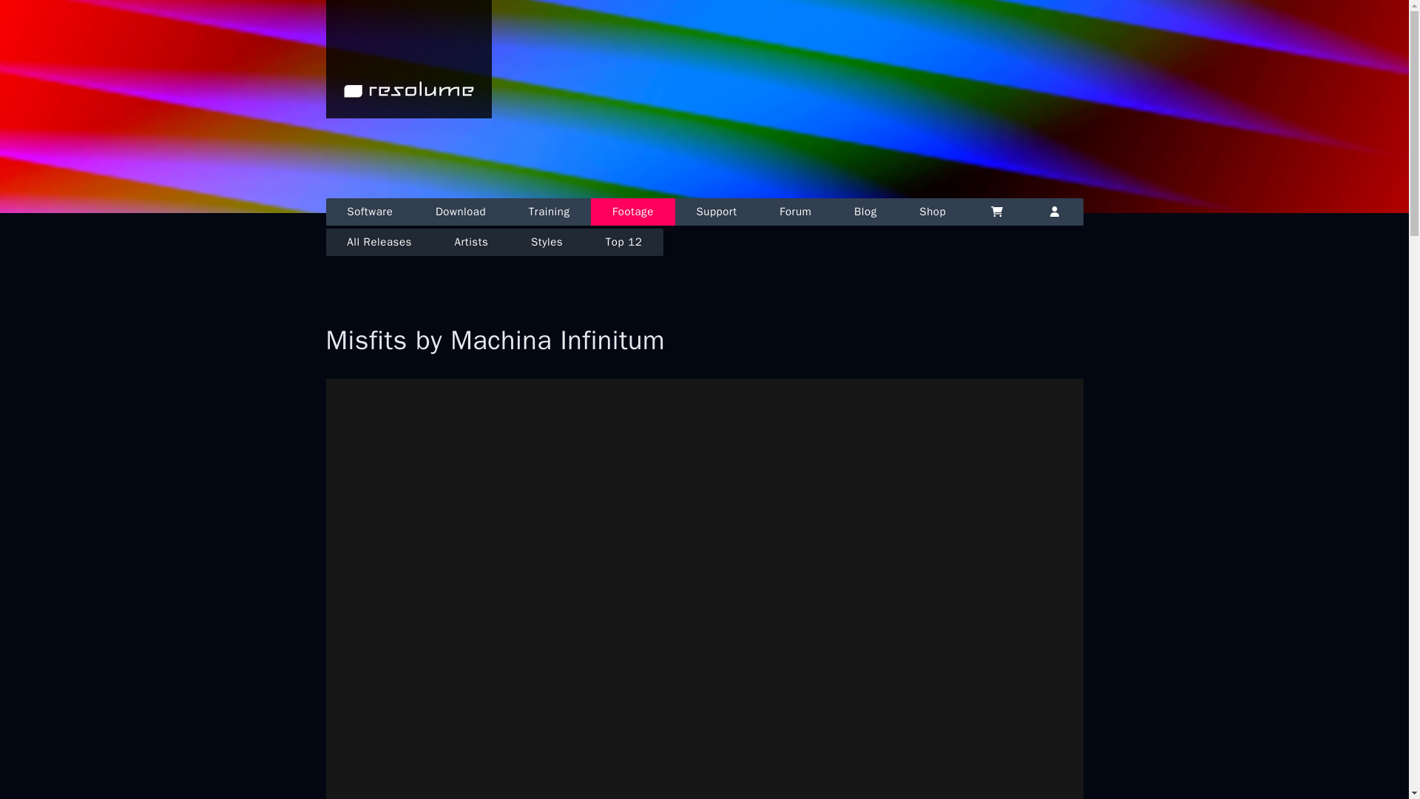 The width and height of the screenshot is (1420, 799). I want to click on Top 12, so click(623, 241).